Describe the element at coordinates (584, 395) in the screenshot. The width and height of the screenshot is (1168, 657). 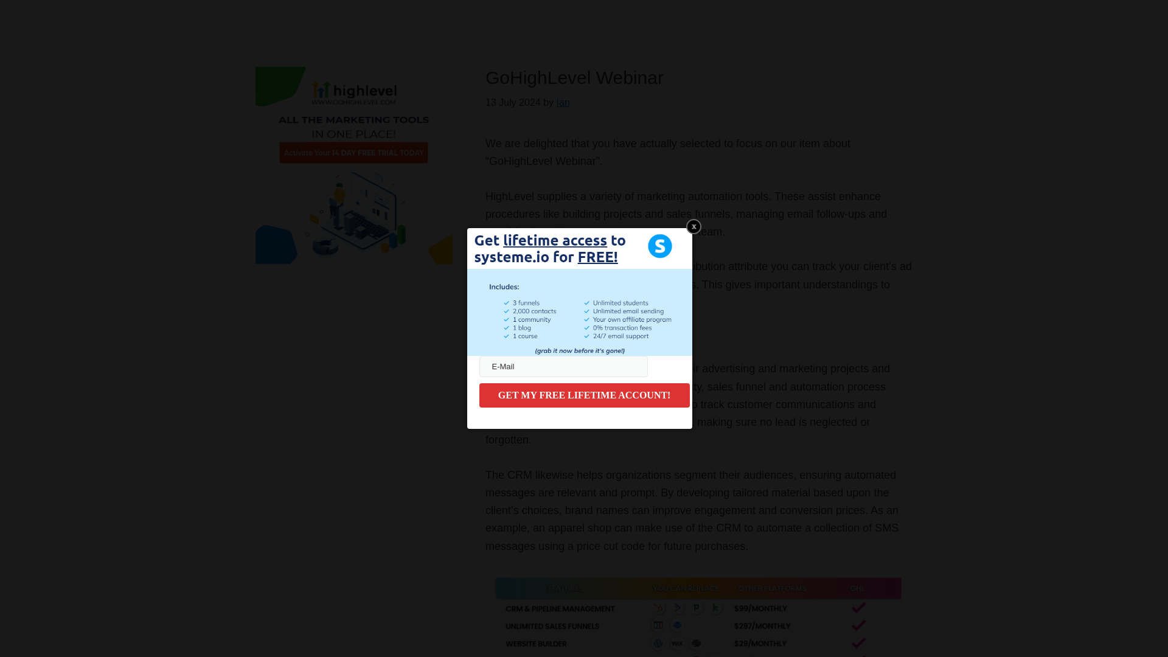
I see `GET MY FREE LIFETIME ACCOUNT!` at that location.